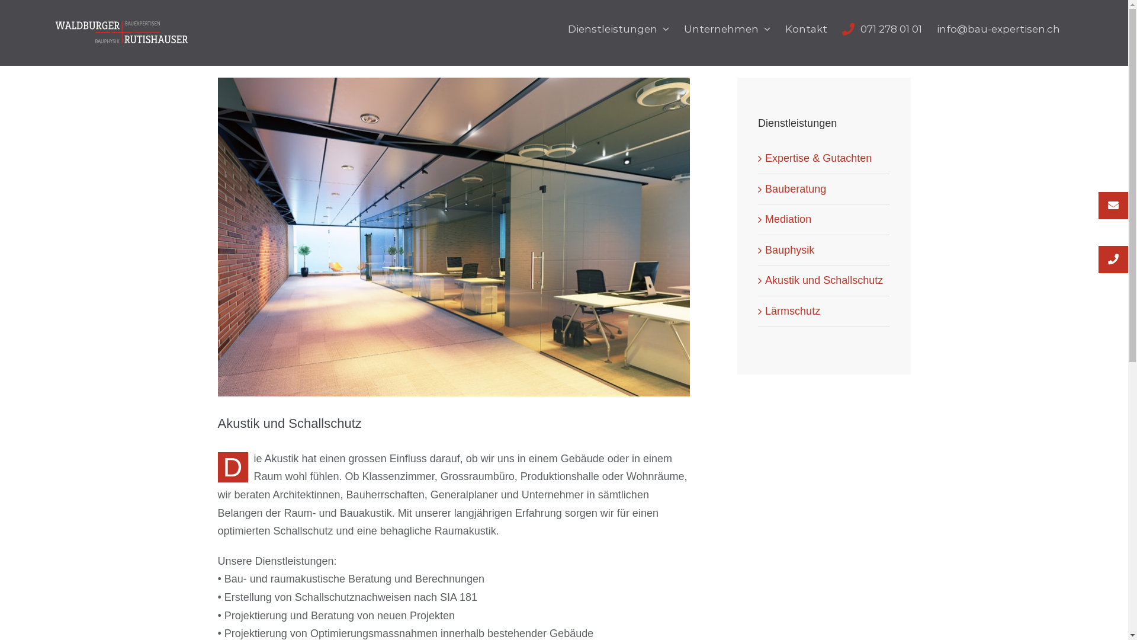 This screenshot has height=640, width=1137. I want to click on Kontakt, so click(807, 28).